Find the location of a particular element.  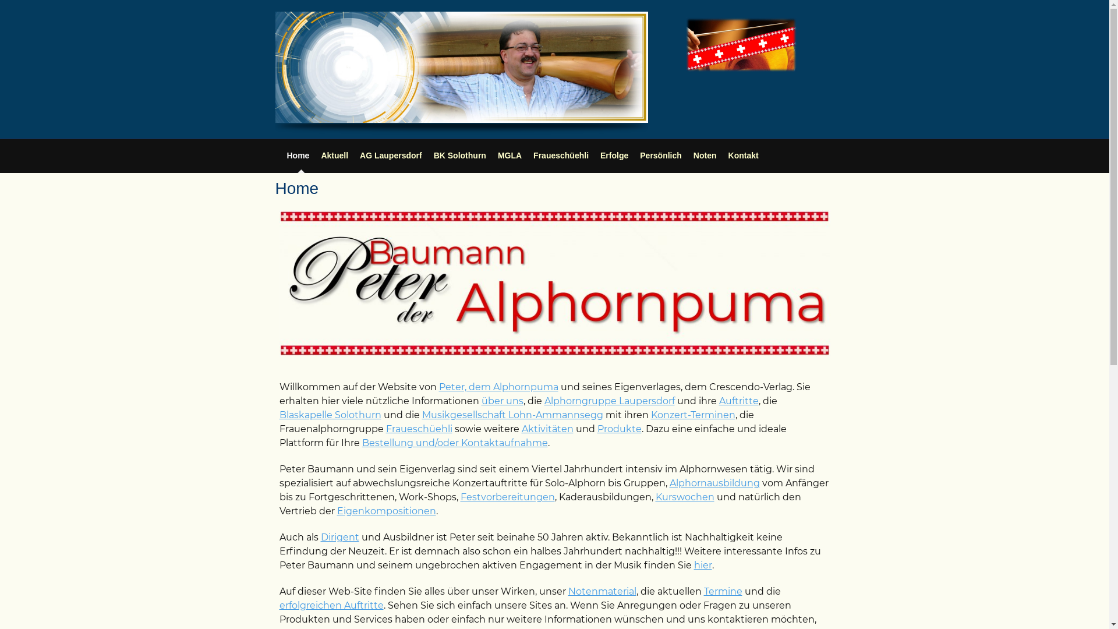

Produkte is located at coordinates (620, 429).